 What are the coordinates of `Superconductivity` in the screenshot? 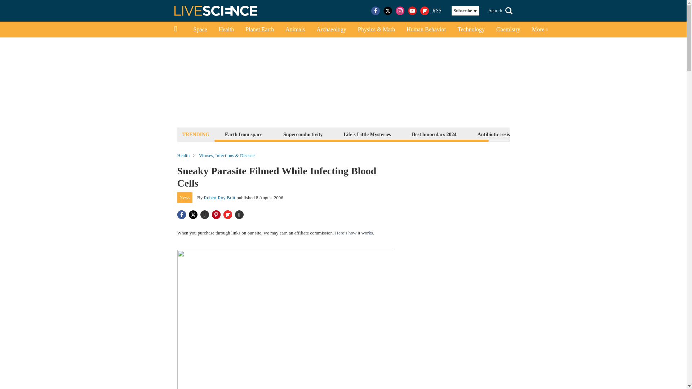 It's located at (303, 134).